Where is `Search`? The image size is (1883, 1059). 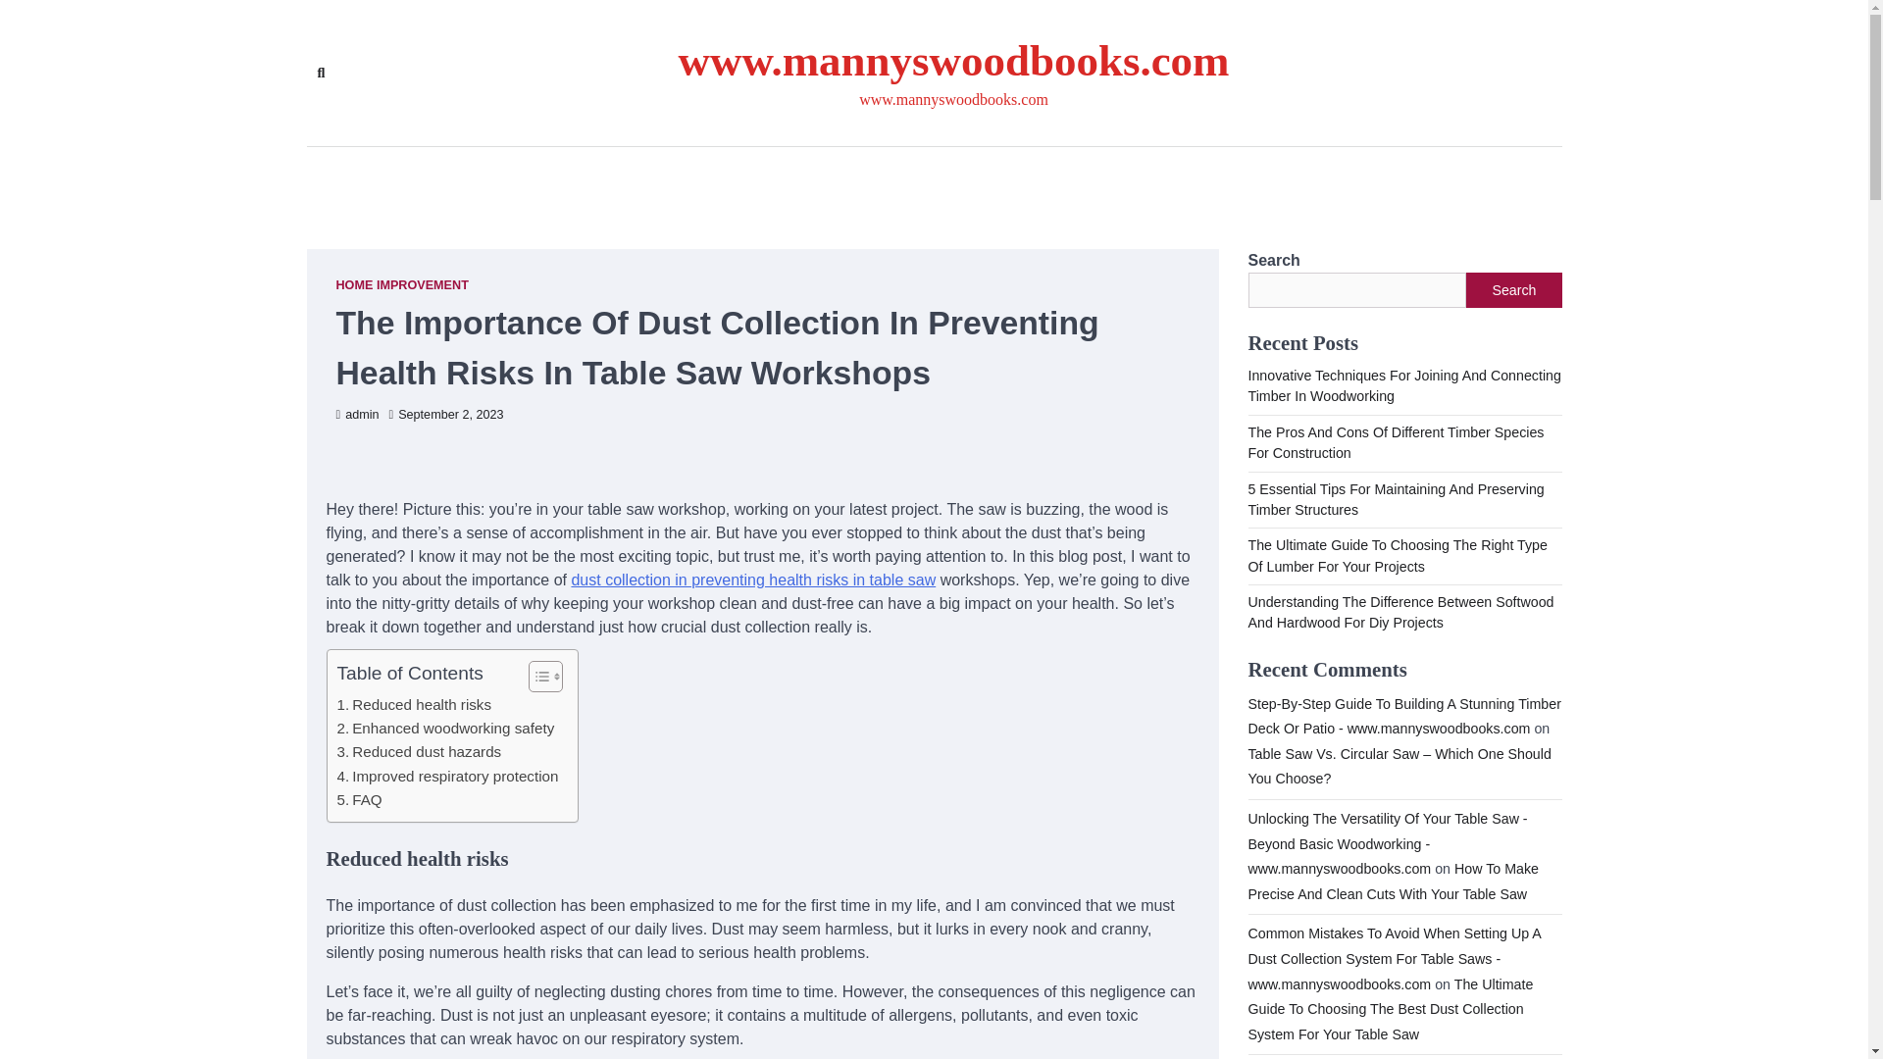
Search is located at coordinates (1513, 290).